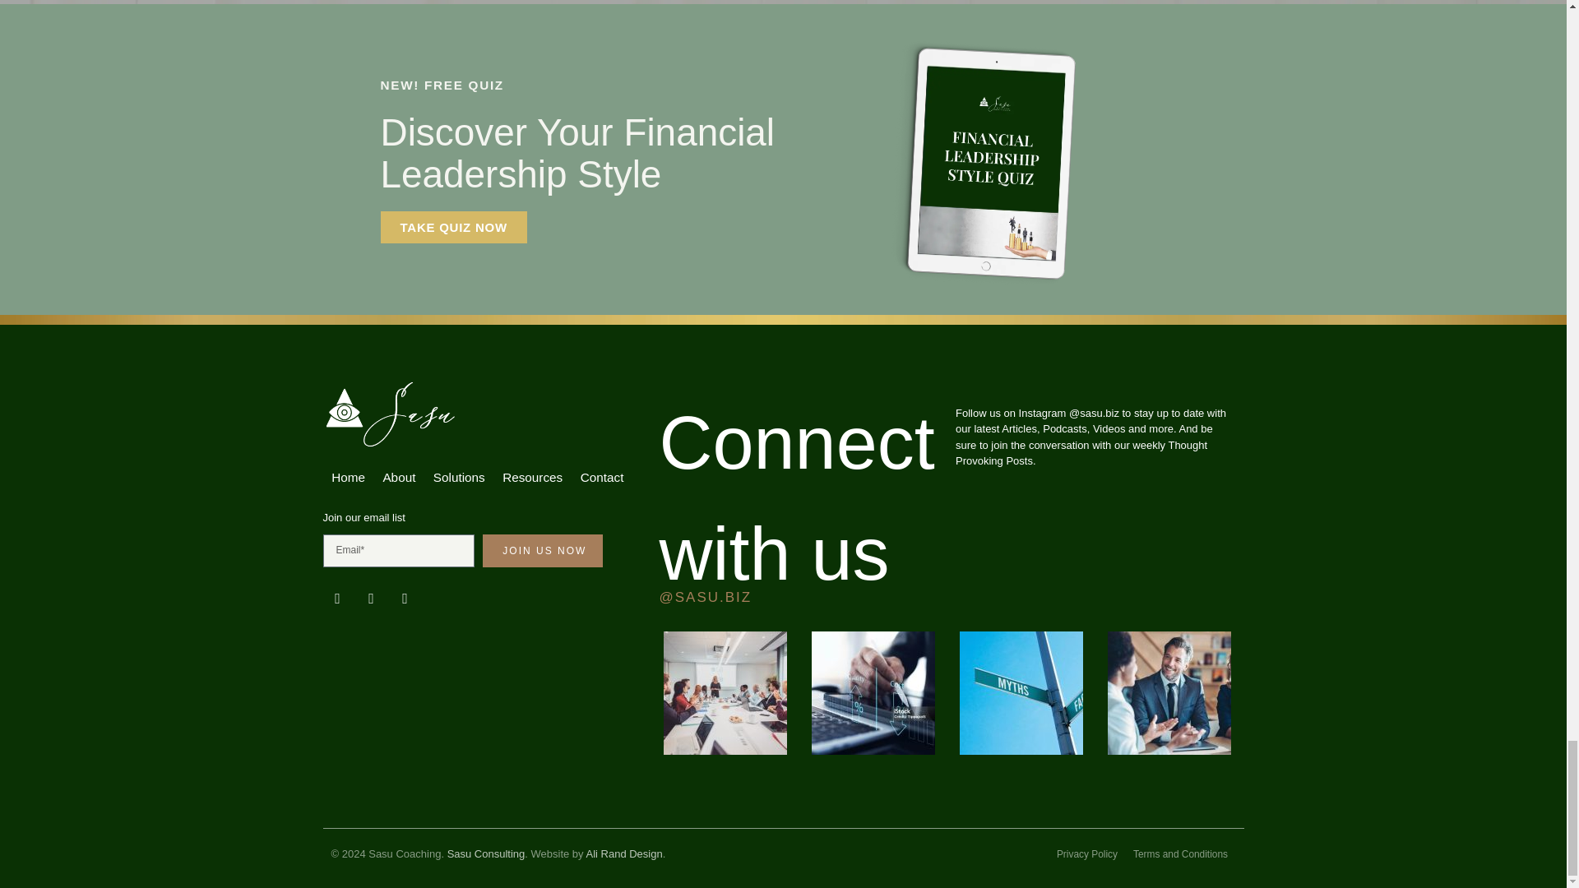  Describe the element at coordinates (706, 597) in the screenshot. I see `instagram` at that location.